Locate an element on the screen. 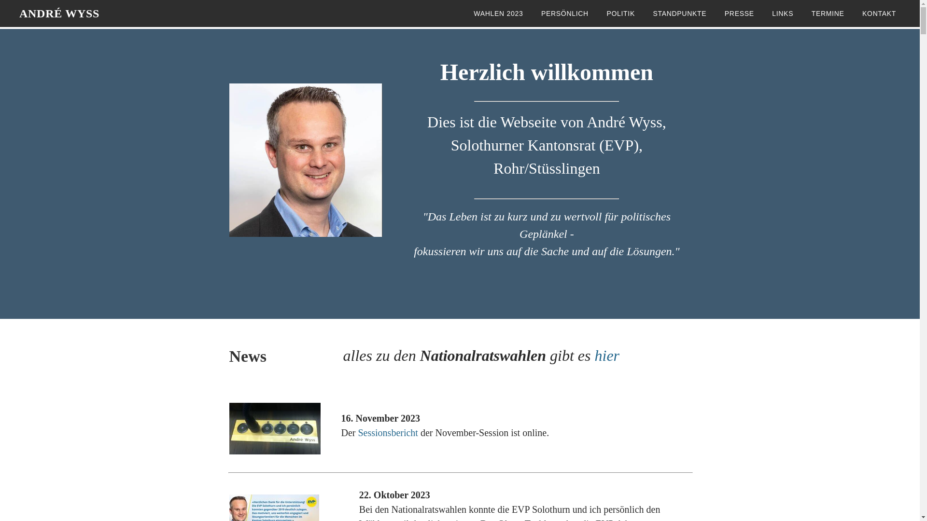 The image size is (927, 521). WAHLEN 2023 is located at coordinates (498, 14).